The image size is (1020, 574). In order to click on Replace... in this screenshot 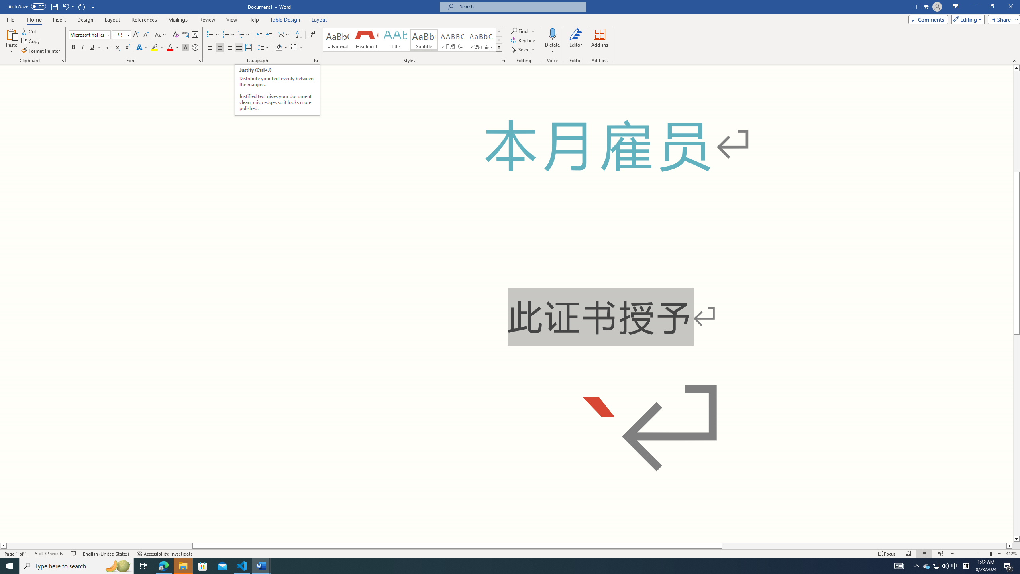, I will do `click(524, 40)`.